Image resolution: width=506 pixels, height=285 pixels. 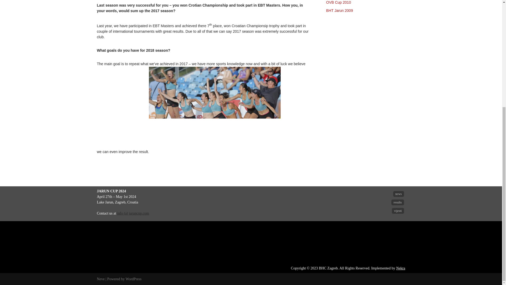 I want to click on Nekra, so click(x=401, y=268).